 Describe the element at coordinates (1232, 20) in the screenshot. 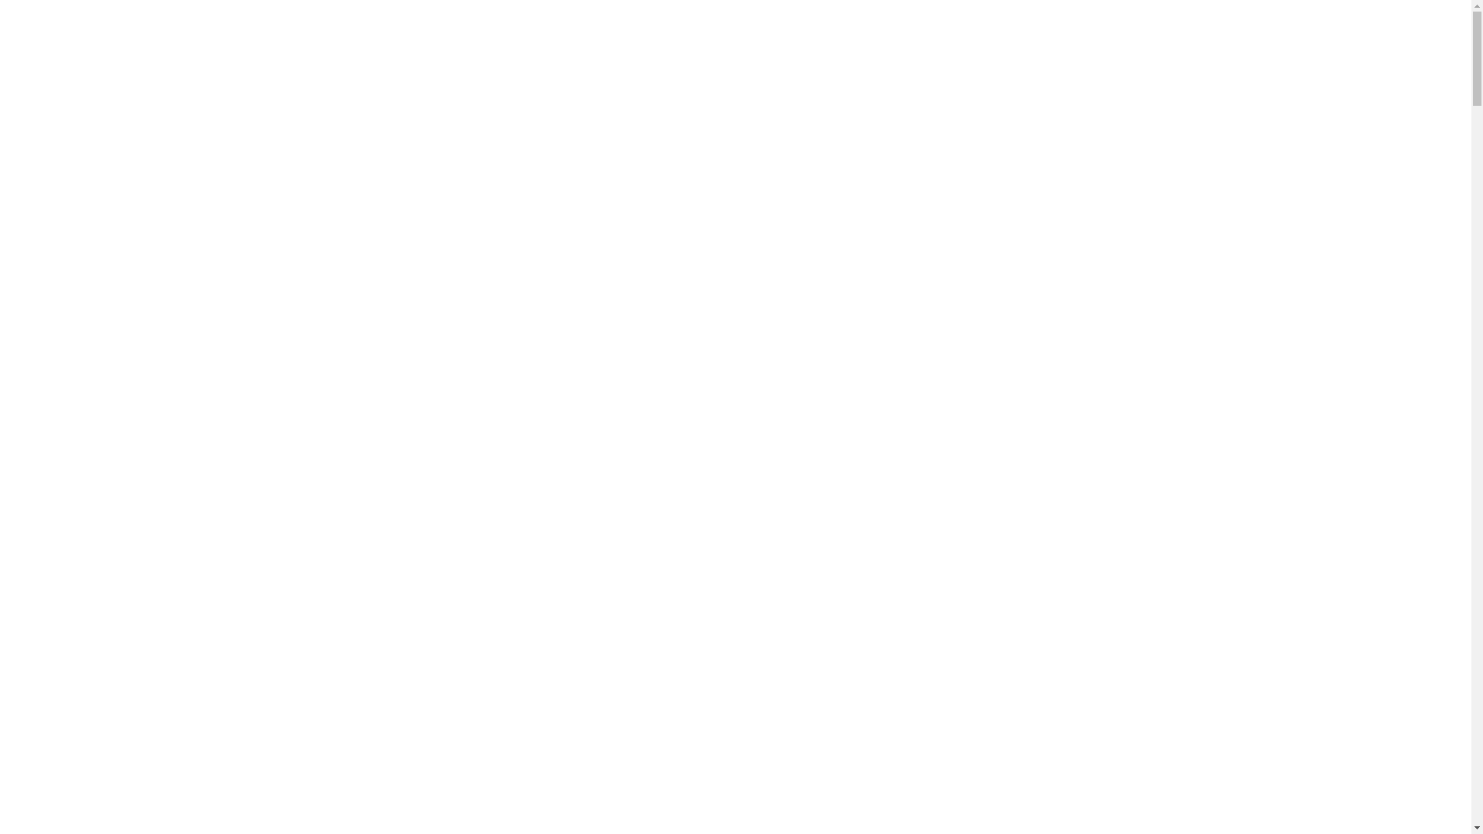

I see `Volg ons op Instagram` at that location.